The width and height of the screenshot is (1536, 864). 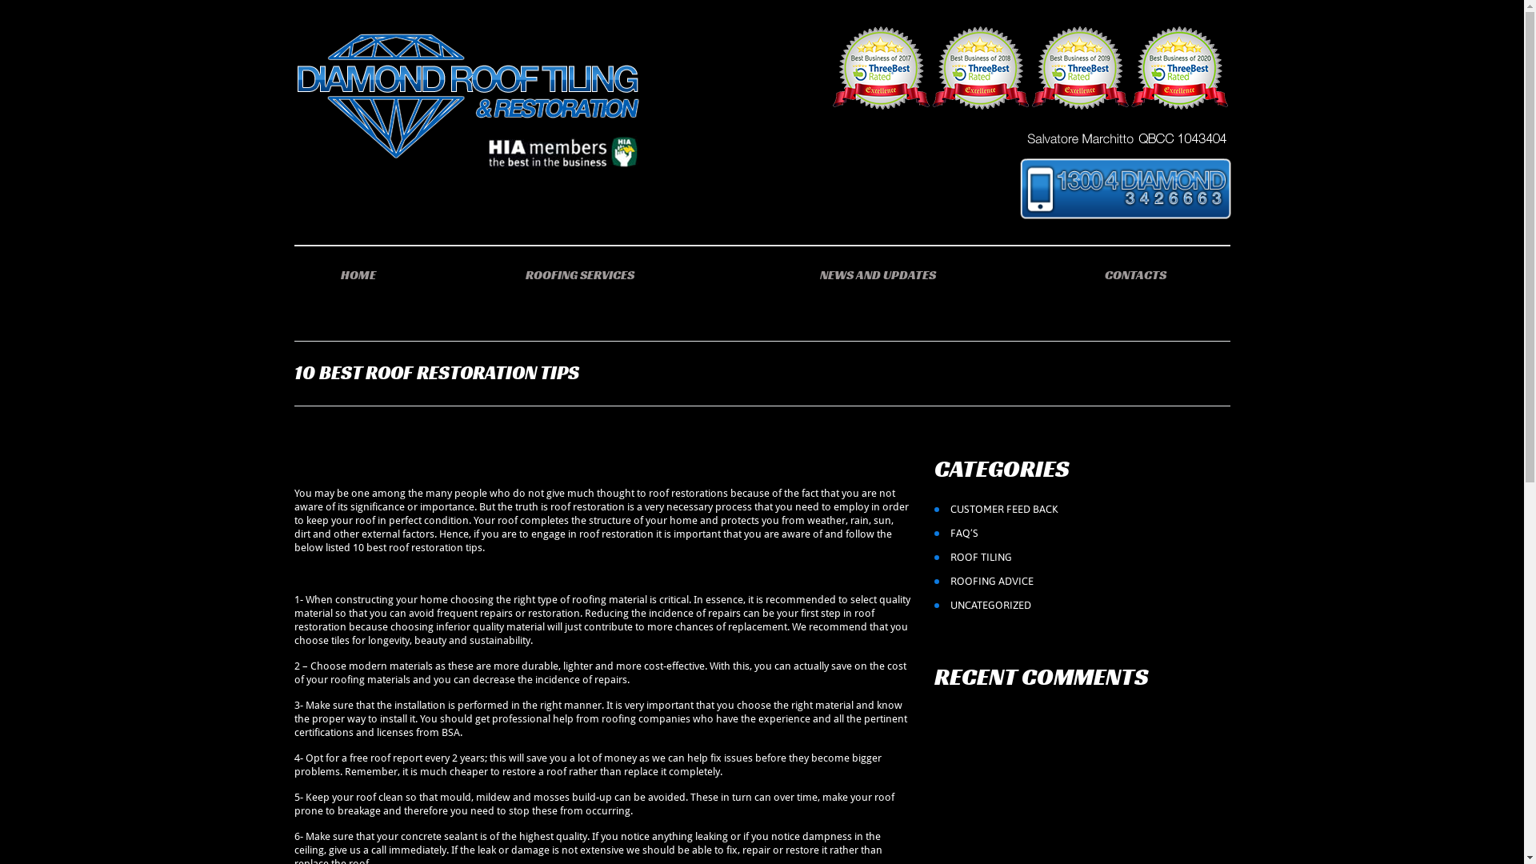 What do you see at coordinates (992, 581) in the screenshot?
I see `ROOFING ADVICE` at bounding box center [992, 581].